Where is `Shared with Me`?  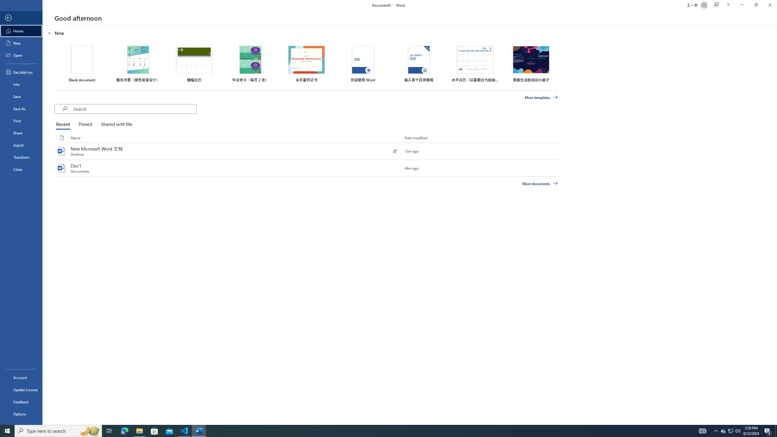
Shared with Me is located at coordinates (115, 124).